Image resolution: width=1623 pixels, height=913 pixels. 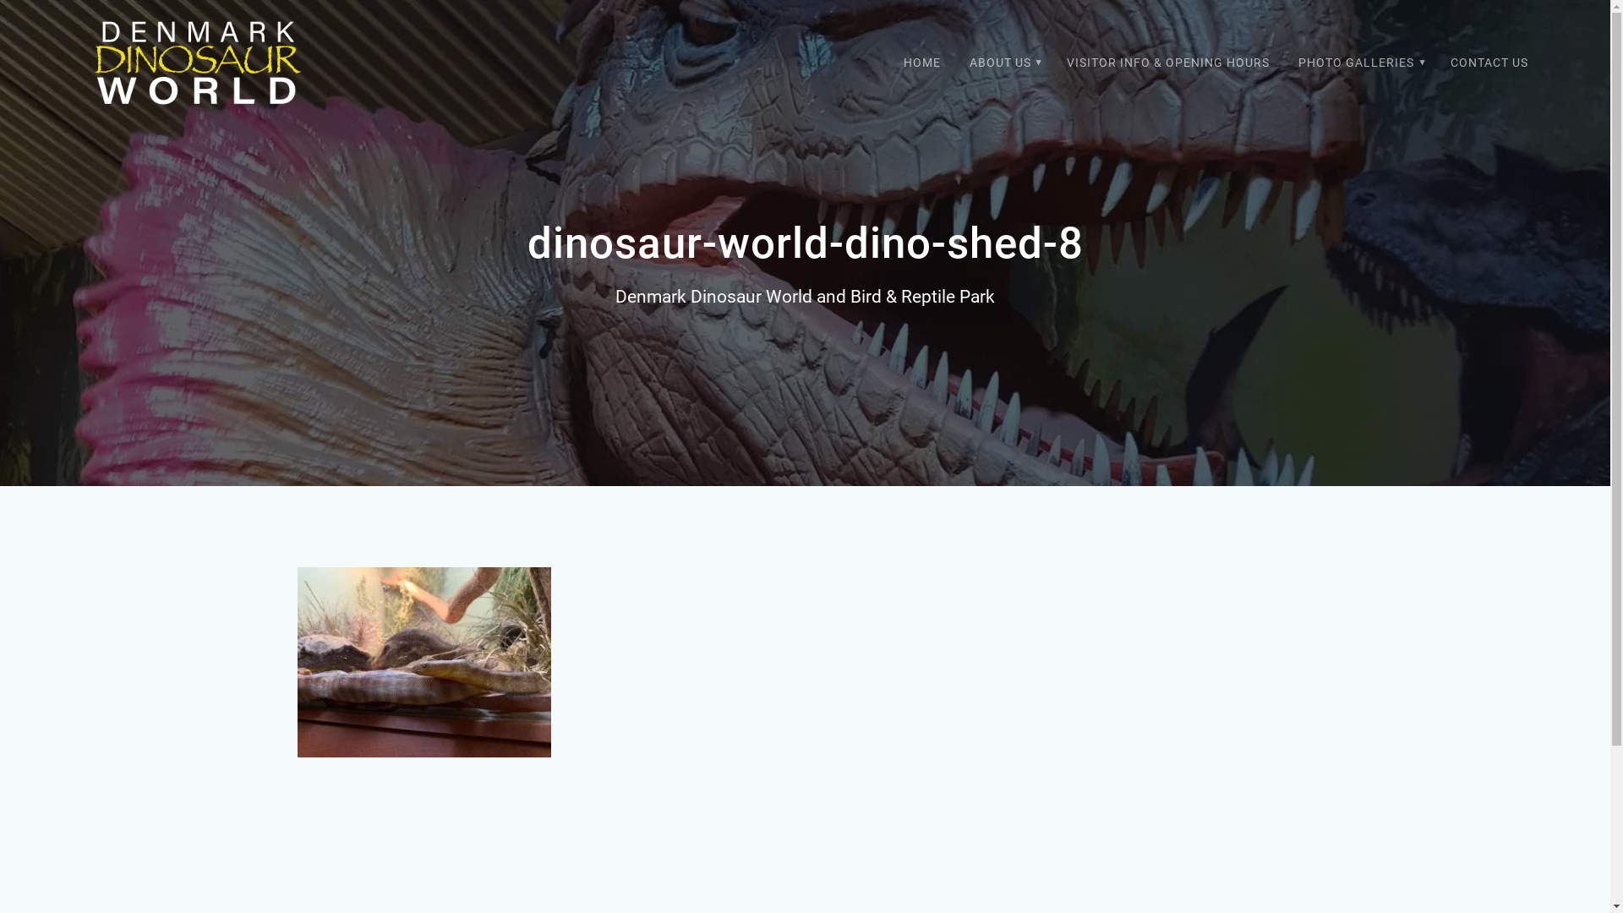 What do you see at coordinates (1489, 64) in the screenshot?
I see `CONTACT US` at bounding box center [1489, 64].